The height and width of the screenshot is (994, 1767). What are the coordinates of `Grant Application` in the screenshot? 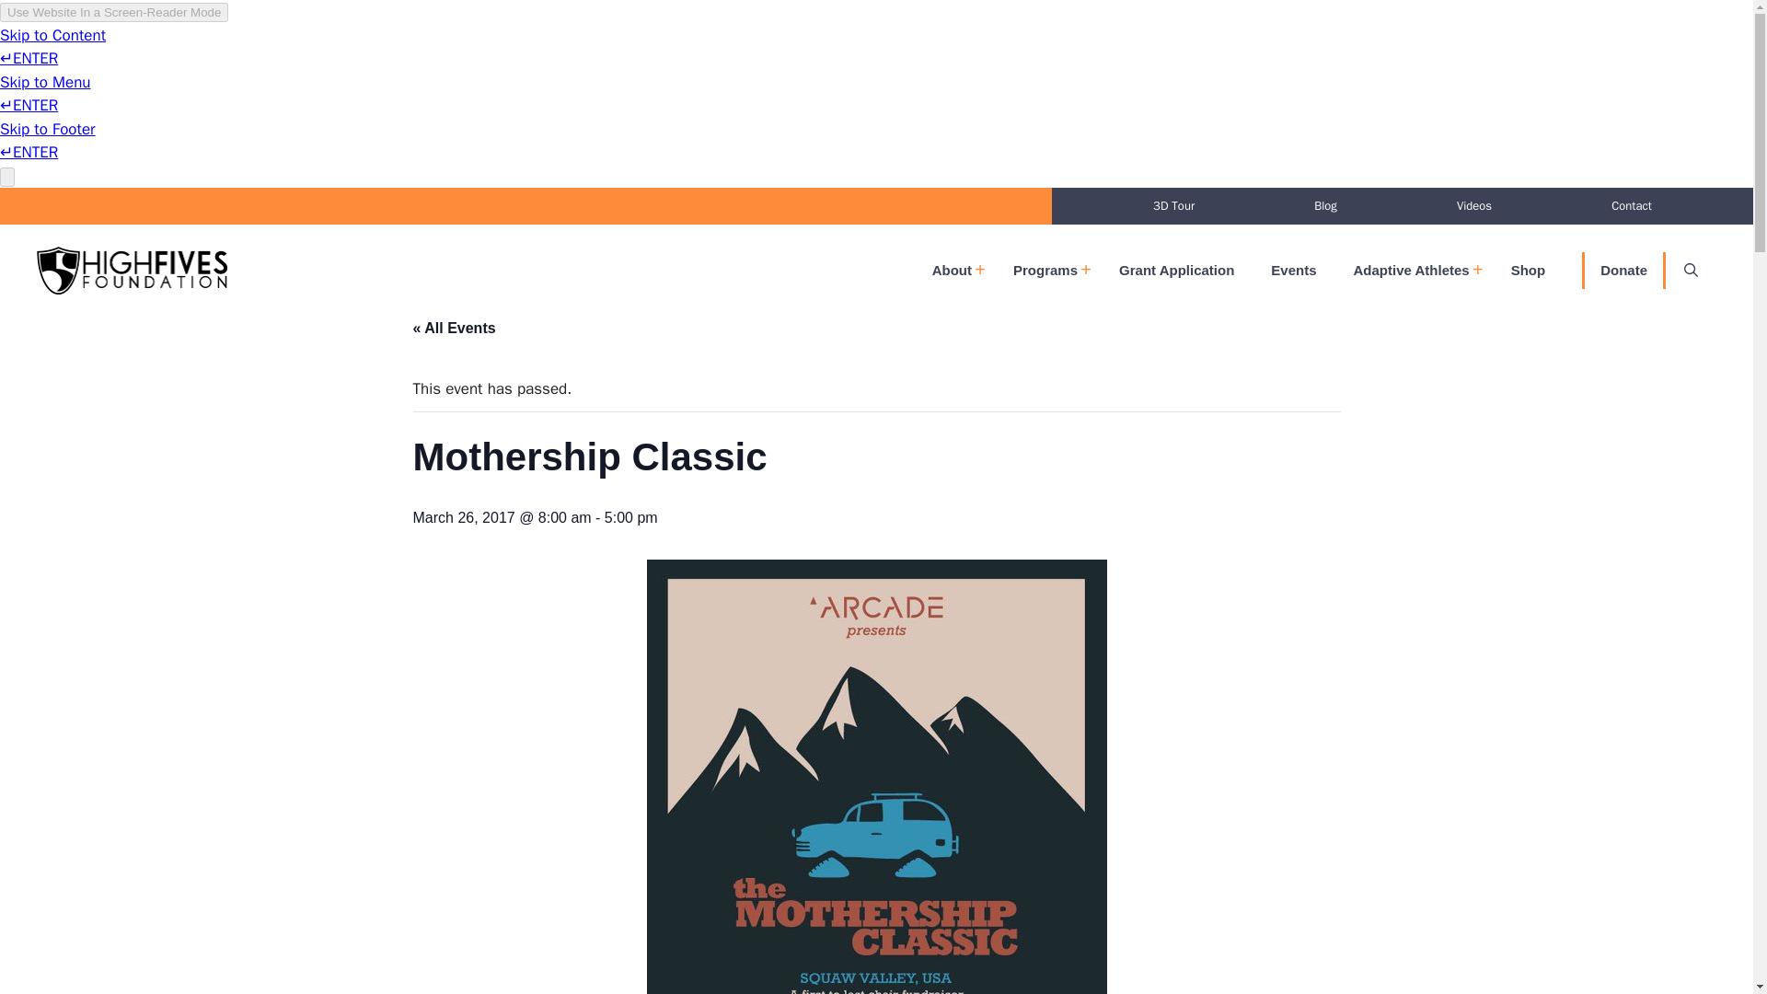 It's located at (1176, 271).